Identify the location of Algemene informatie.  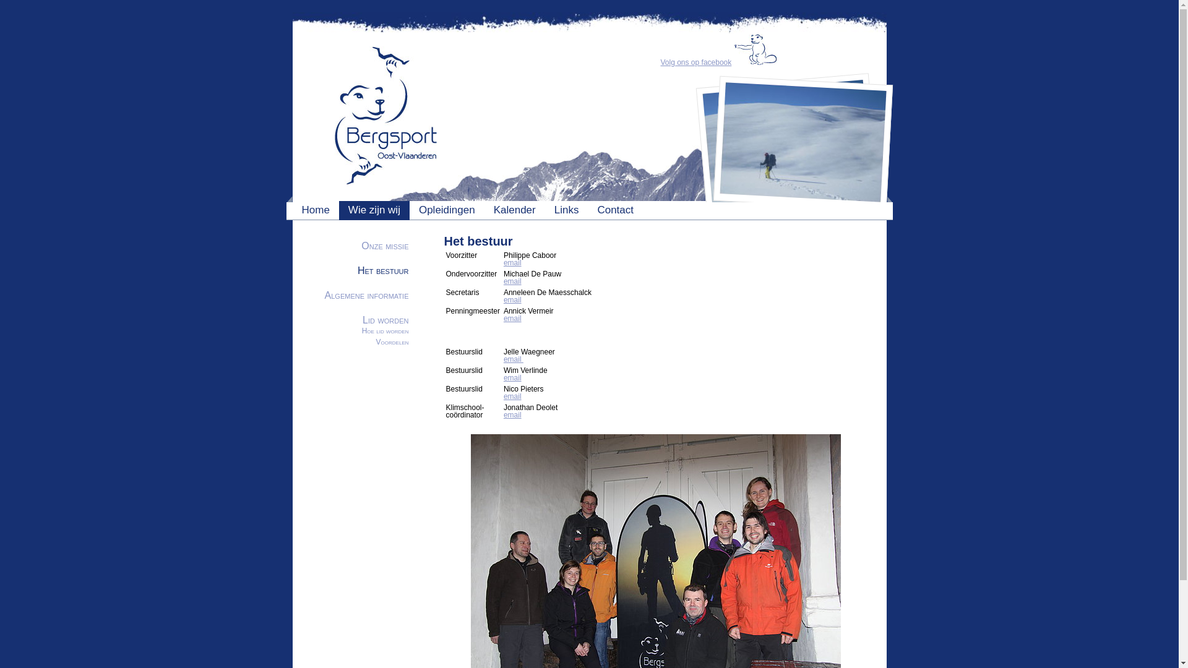
(367, 296).